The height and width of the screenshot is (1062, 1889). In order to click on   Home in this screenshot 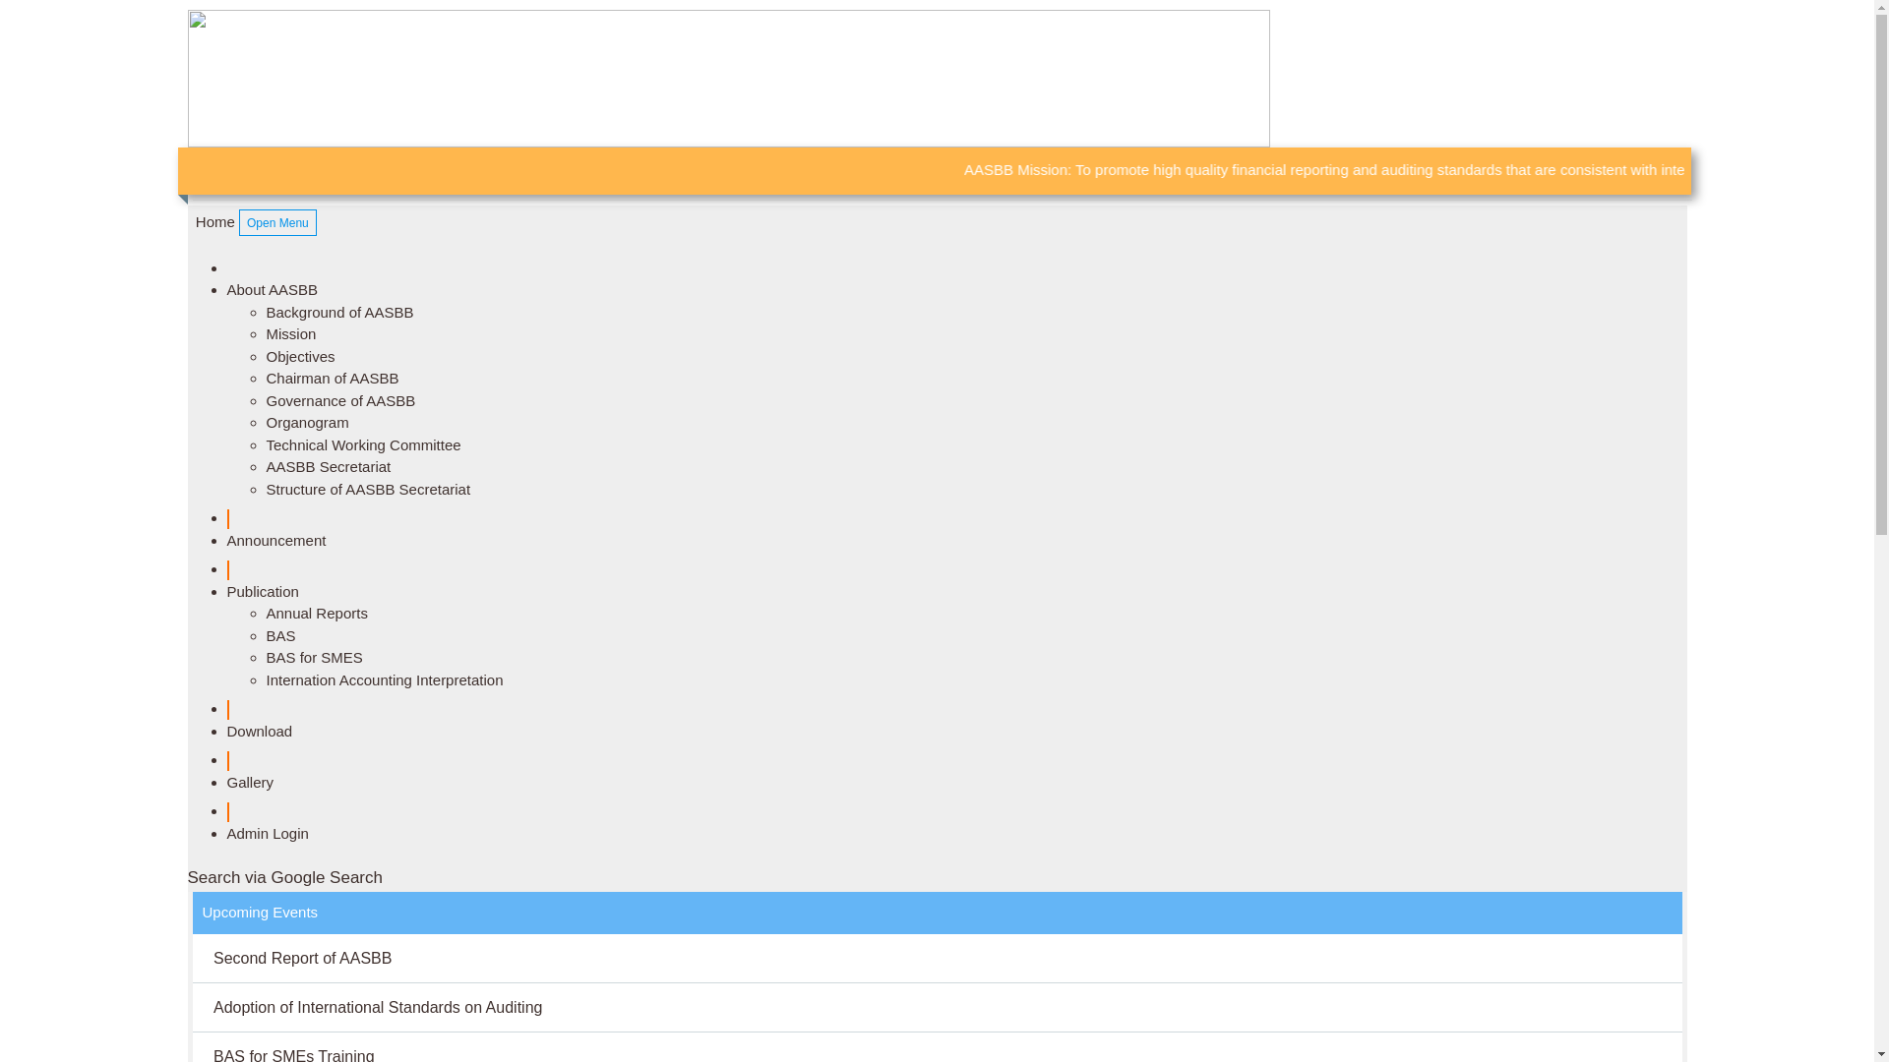, I will do `click(211, 222)`.